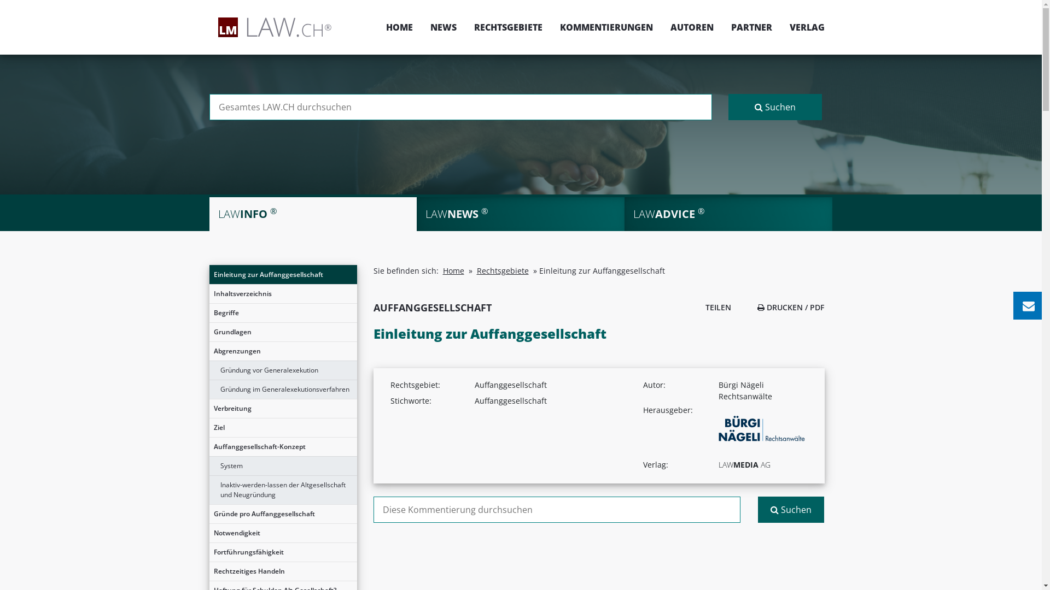 Image resolution: width=1050 pixels, height=590 pixels. I want to click on  TEILEN, so click(715, 307).